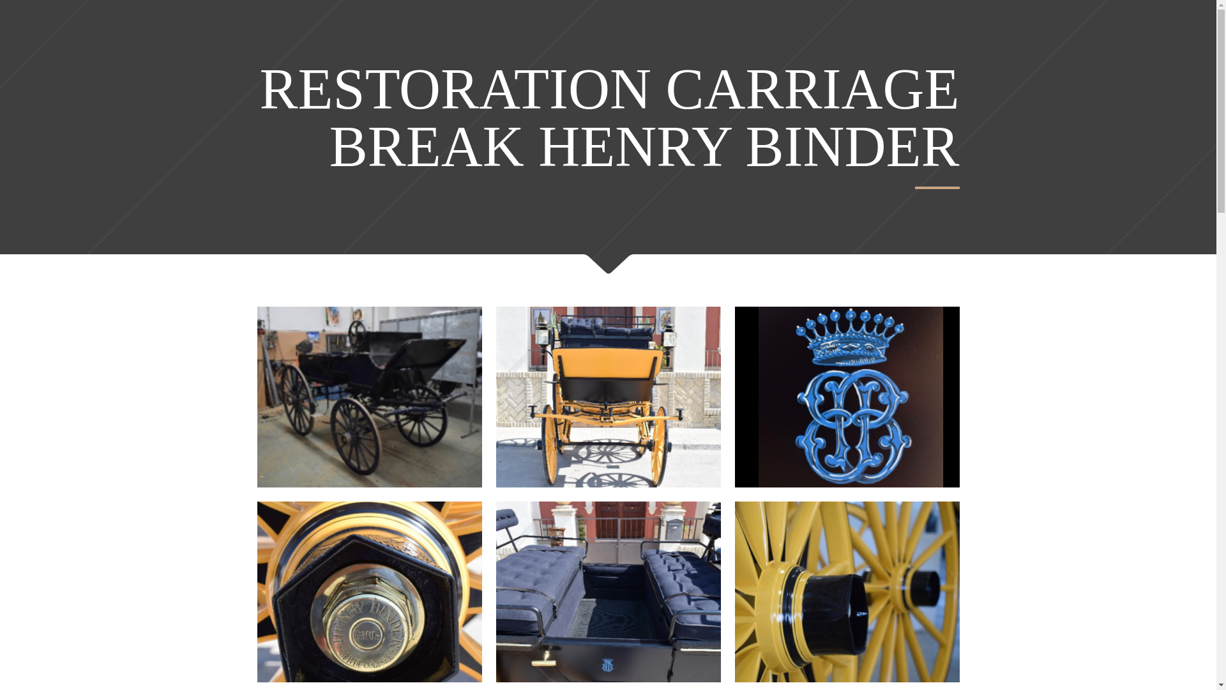  What do you see at coordinates (847, 396) in the screenshot?
I see `167-restoration-carriage-break-detalle-5` at bounding box center [847, 396].